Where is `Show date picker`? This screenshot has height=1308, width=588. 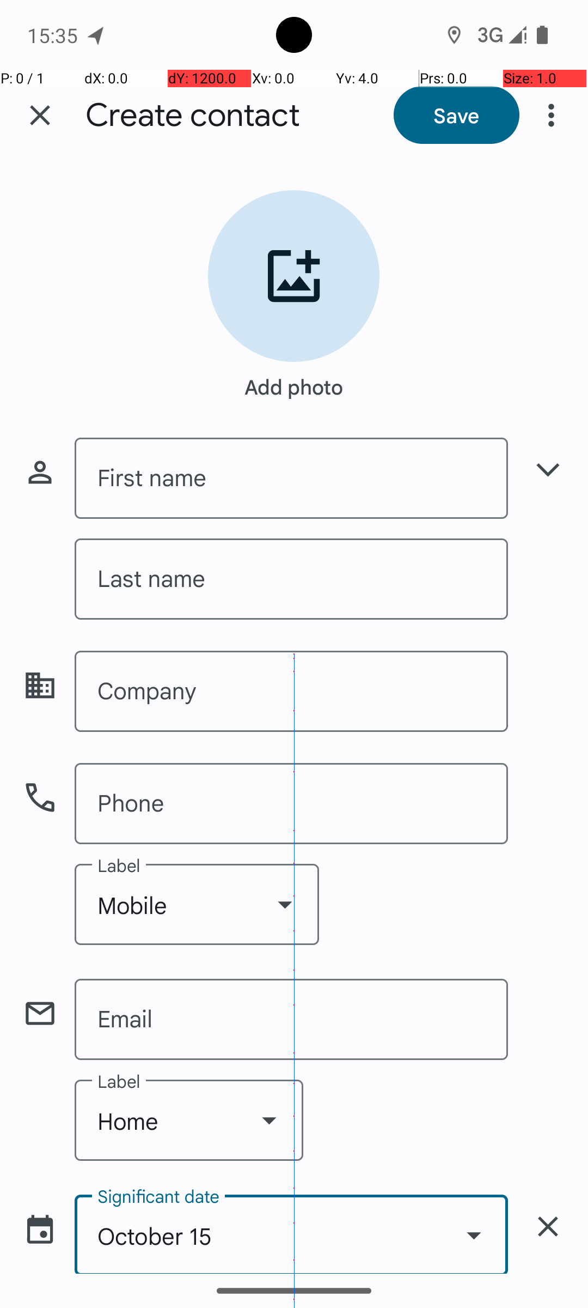 Show date picker is located at coordinates (474, 1235).